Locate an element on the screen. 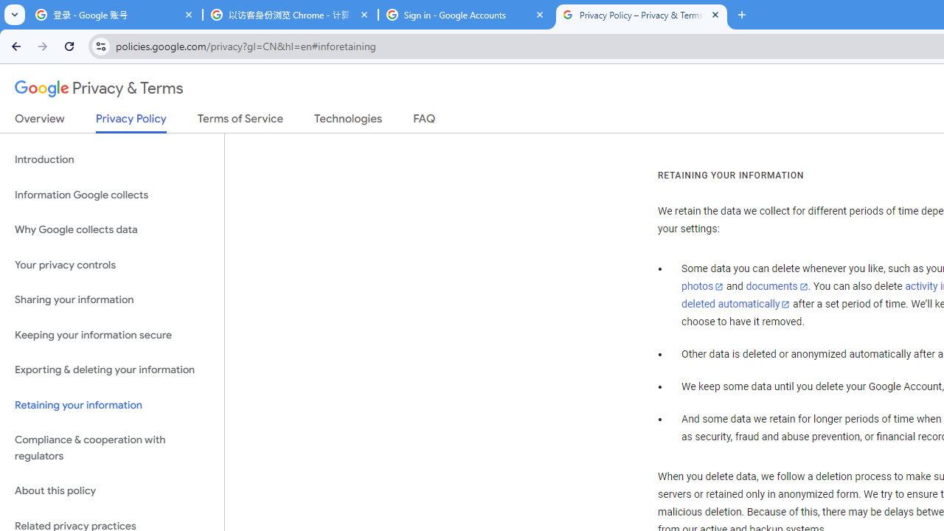 The height and width of the screenshot is (531, 944). Keeping your information secure is located at coordinates (112, 335).